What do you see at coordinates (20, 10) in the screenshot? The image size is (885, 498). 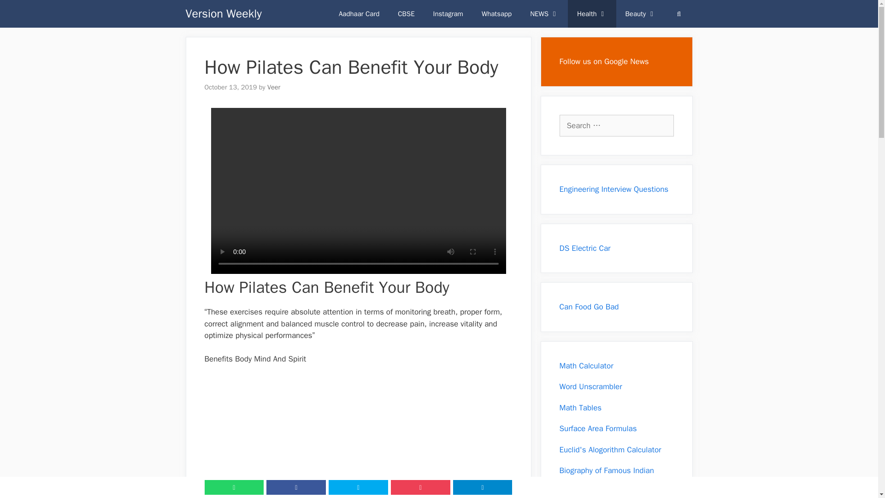 I see `Search` at bounding box center [20, 10].